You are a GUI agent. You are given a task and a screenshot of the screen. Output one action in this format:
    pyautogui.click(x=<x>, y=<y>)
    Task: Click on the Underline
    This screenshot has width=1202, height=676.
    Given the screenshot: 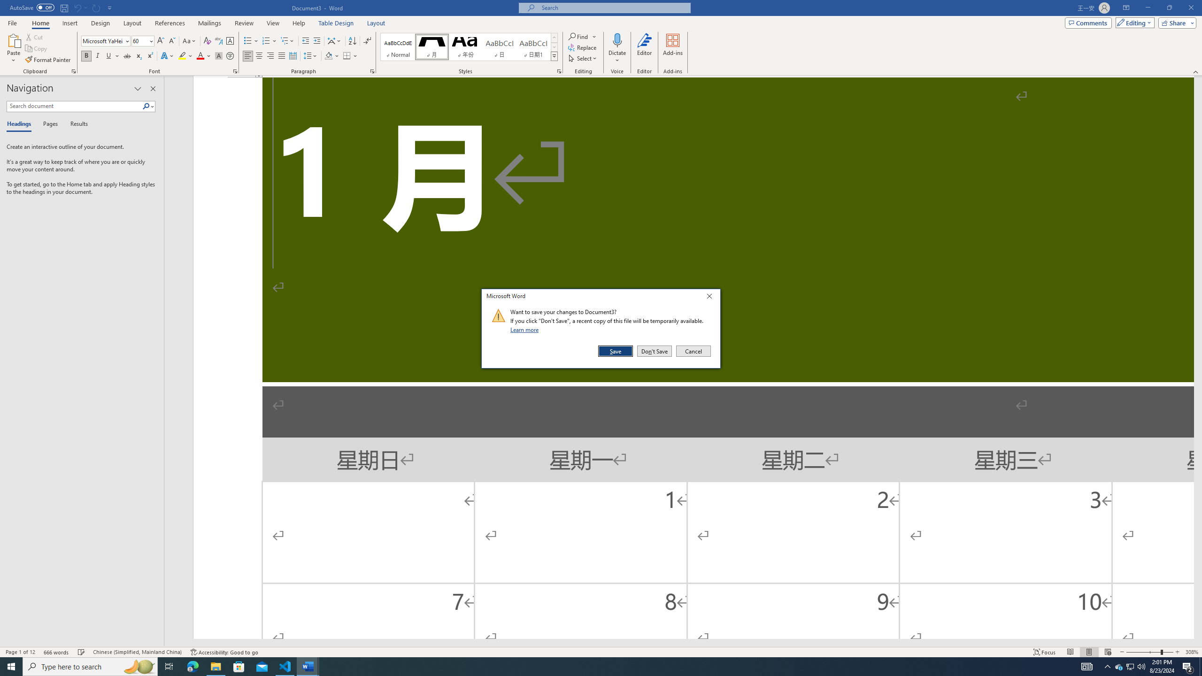 What is the action you would take?
    pyautogui.click(x=526, y=330)
    